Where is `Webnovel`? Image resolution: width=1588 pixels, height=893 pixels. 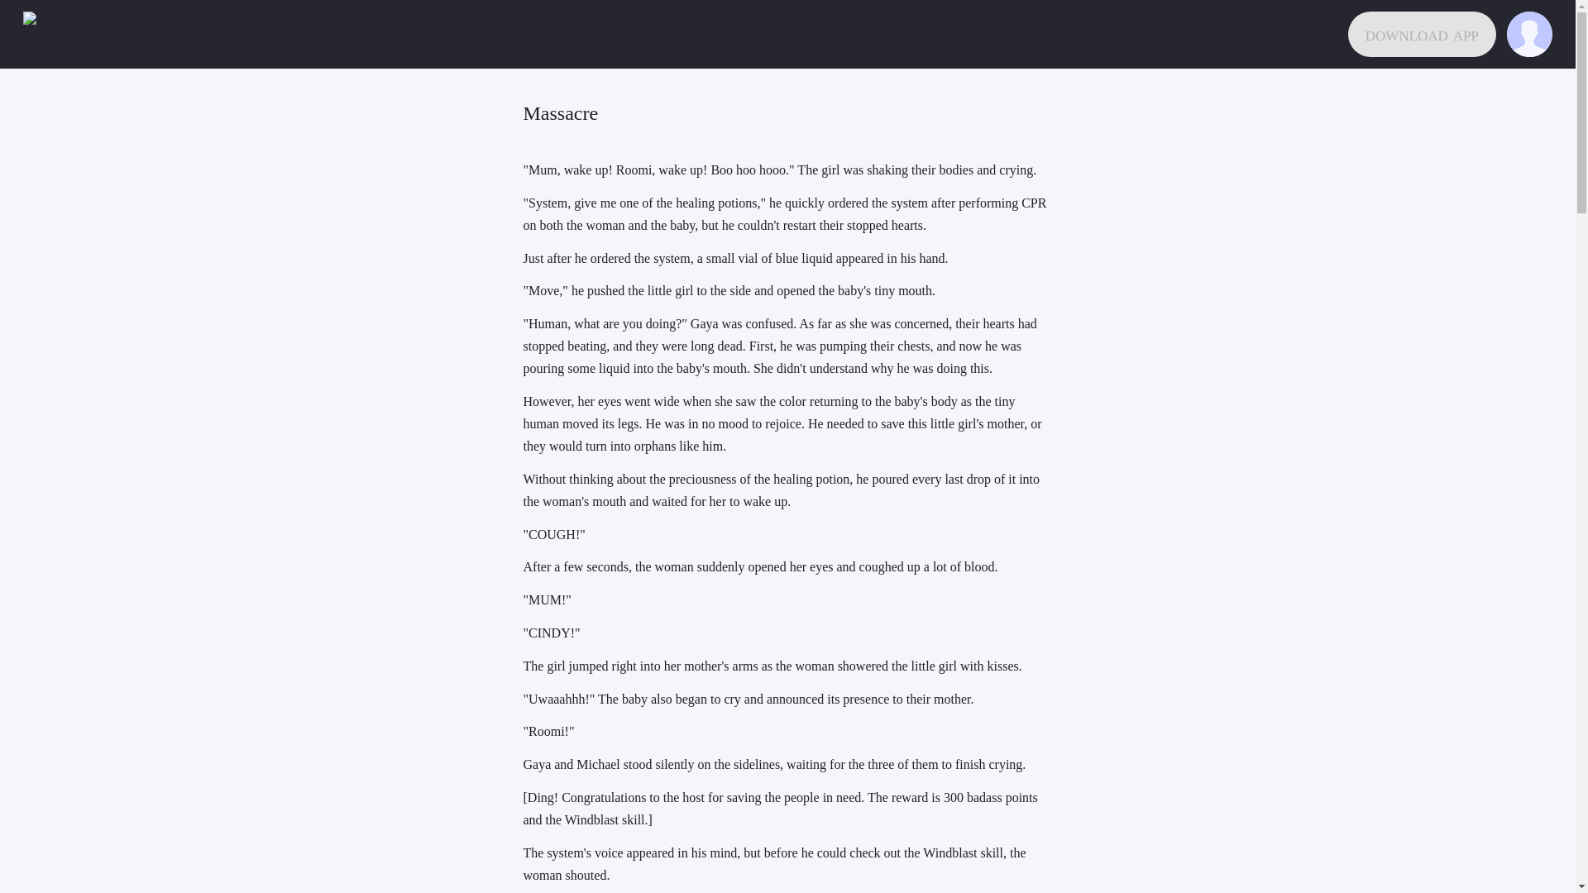 Webnovel is located at coordinates (45, 35).